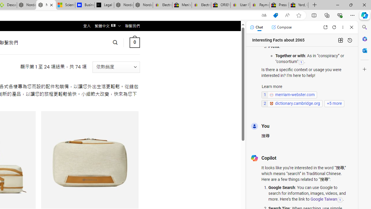 The image size is (371, 209). Describe the element at coordinates (134, 42) in the screenshot. I see ` 0 ` at that location.